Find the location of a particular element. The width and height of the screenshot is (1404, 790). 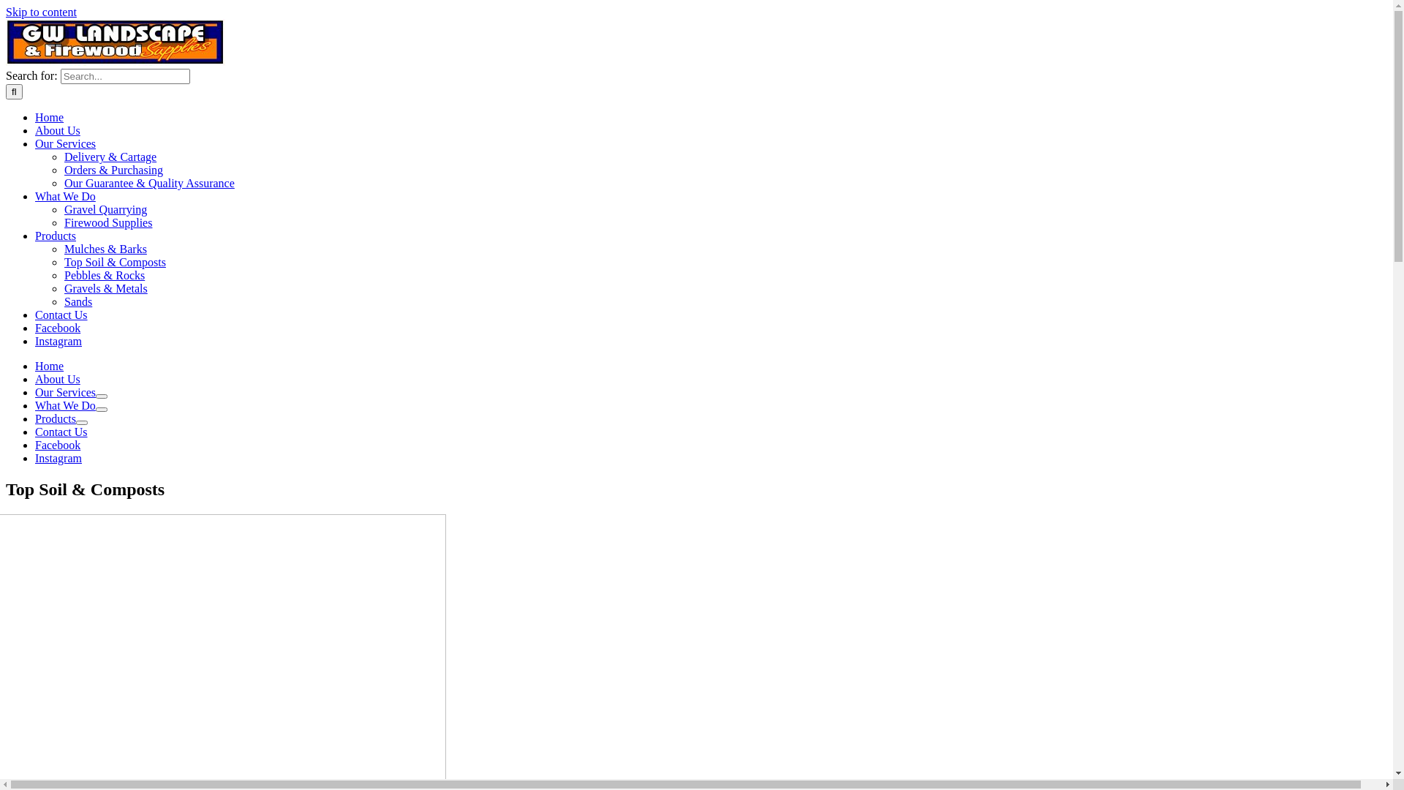

Mulches & Barks is located at coordinates (105, 249).